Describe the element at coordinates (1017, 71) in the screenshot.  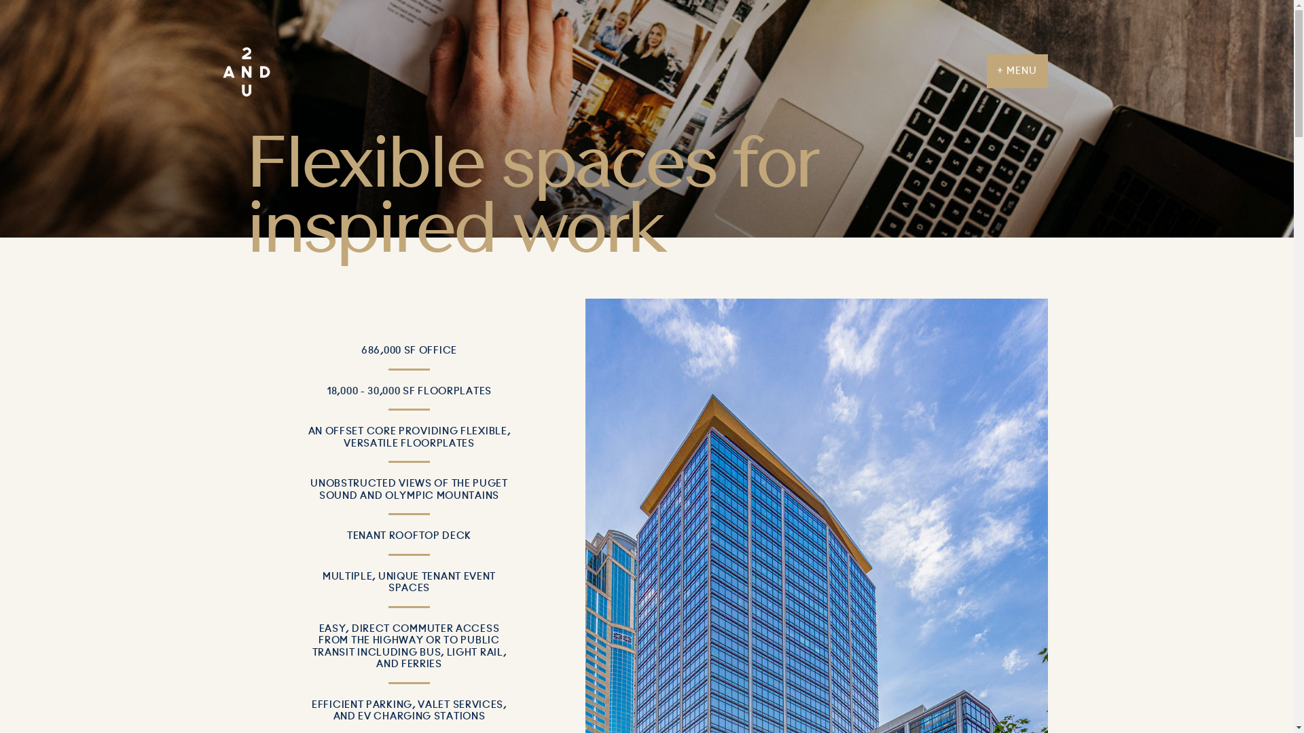
I see `+ MENU` at that location.